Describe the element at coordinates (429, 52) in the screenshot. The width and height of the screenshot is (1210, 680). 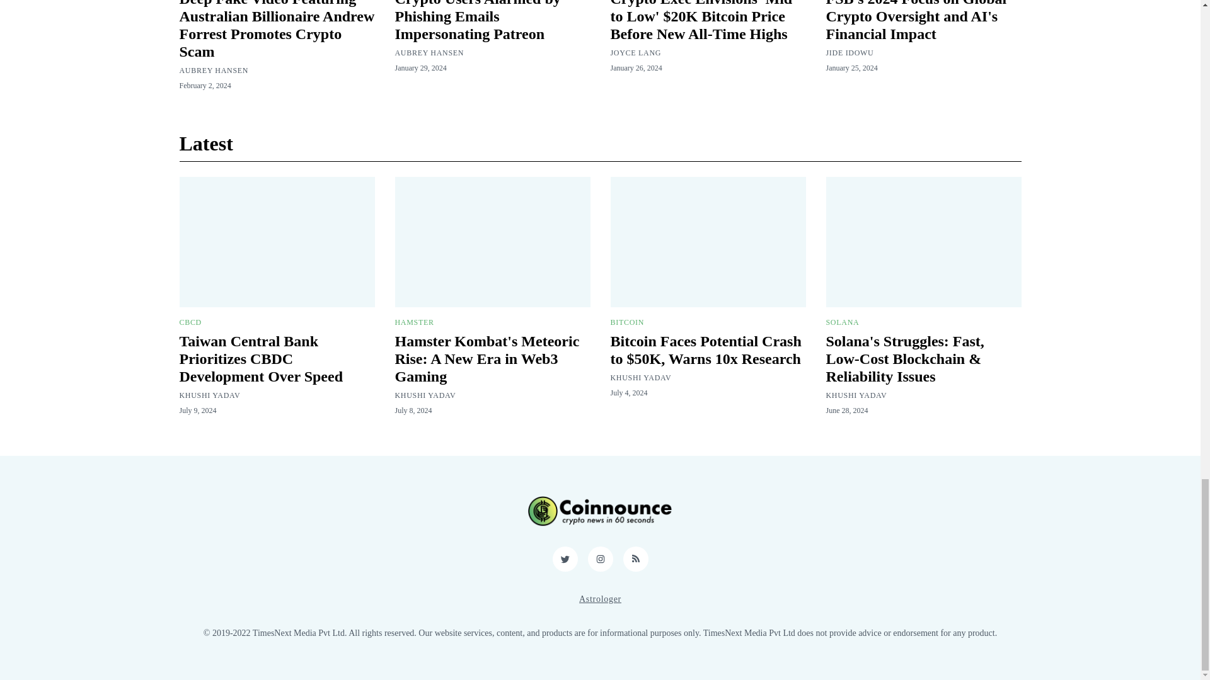
I see `AUBREY HANSEN` at that location.